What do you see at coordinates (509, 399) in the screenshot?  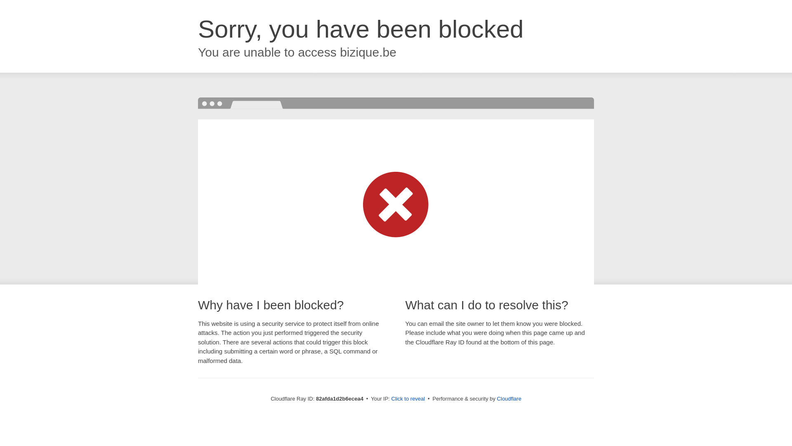 I see `Cloudflare` at bounding box center [509, 399].